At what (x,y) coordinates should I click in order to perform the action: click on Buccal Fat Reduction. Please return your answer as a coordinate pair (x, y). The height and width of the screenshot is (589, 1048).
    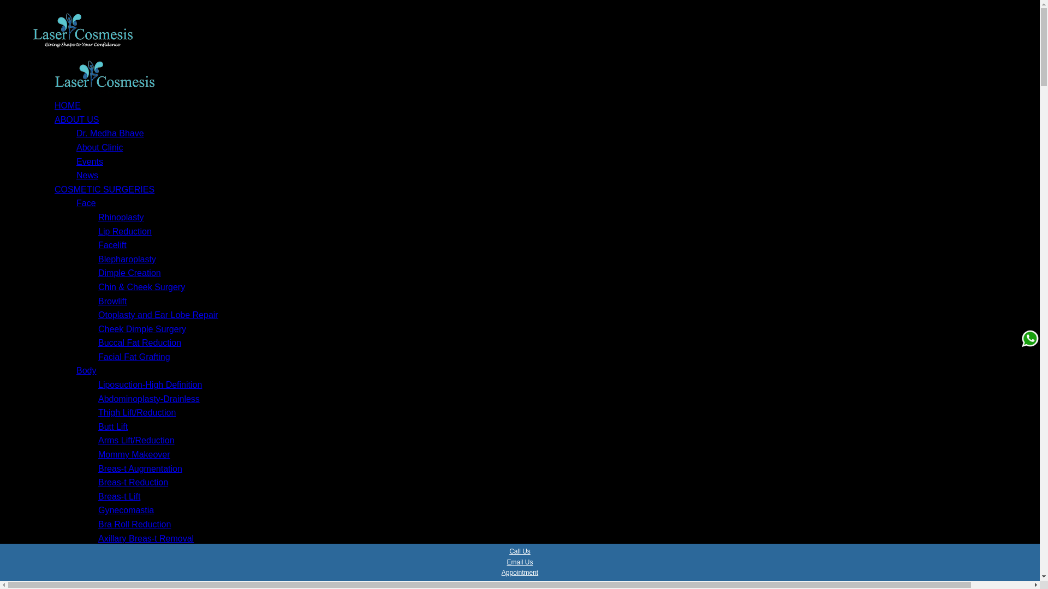
    Looking at the image, I should click on (140, 342).